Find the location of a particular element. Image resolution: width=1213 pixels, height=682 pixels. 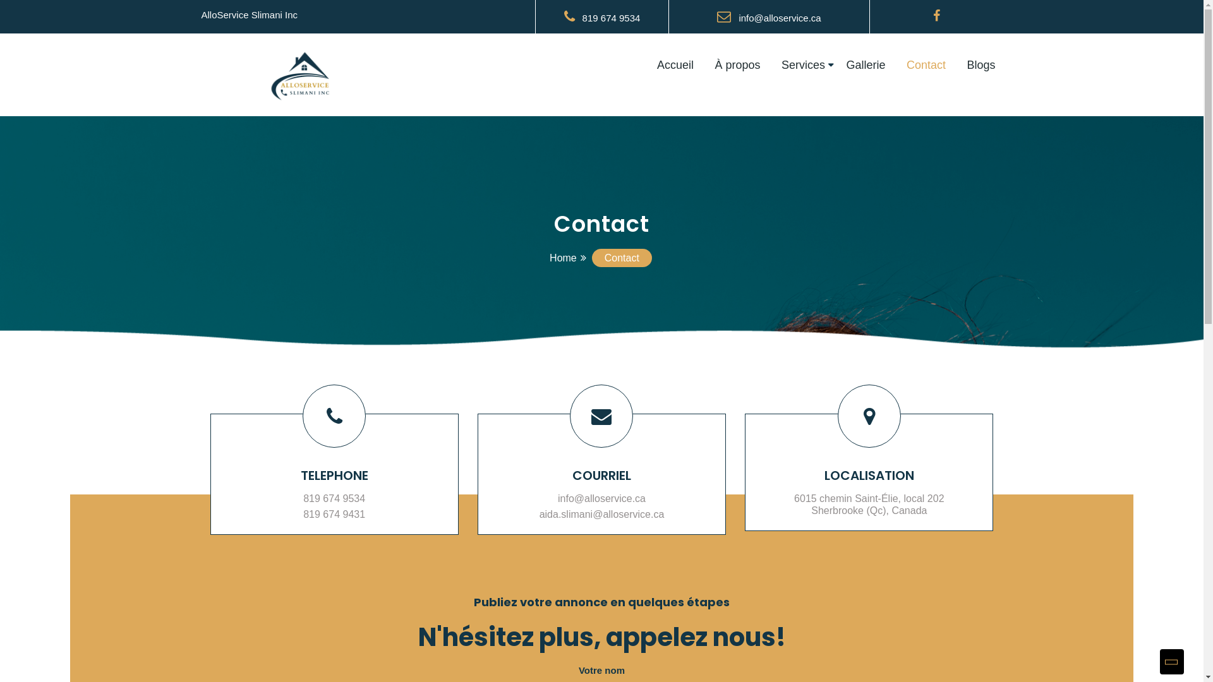

info@alloservice.ca is located at coordinates (601, 499).